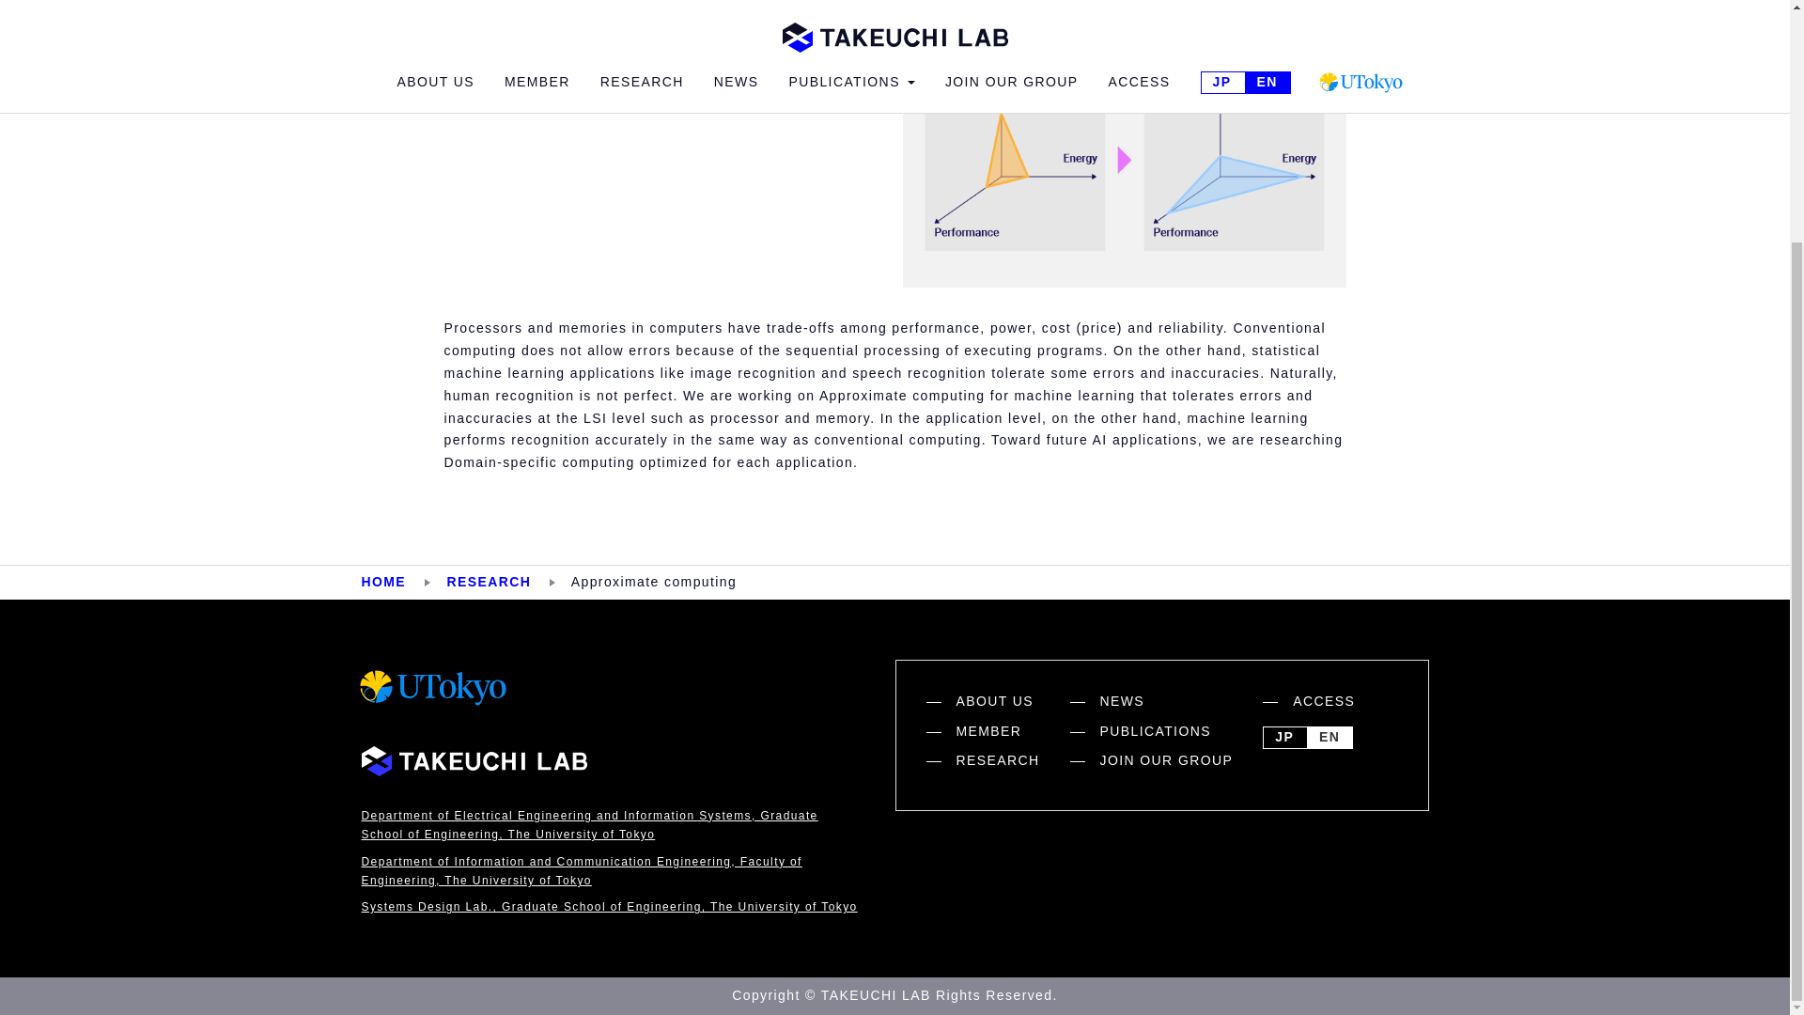 This screenshot has width=1804, height=1015. Describe the element at coordinates (998, 702) in the screenshot. I see `ABOUT US` at that location.